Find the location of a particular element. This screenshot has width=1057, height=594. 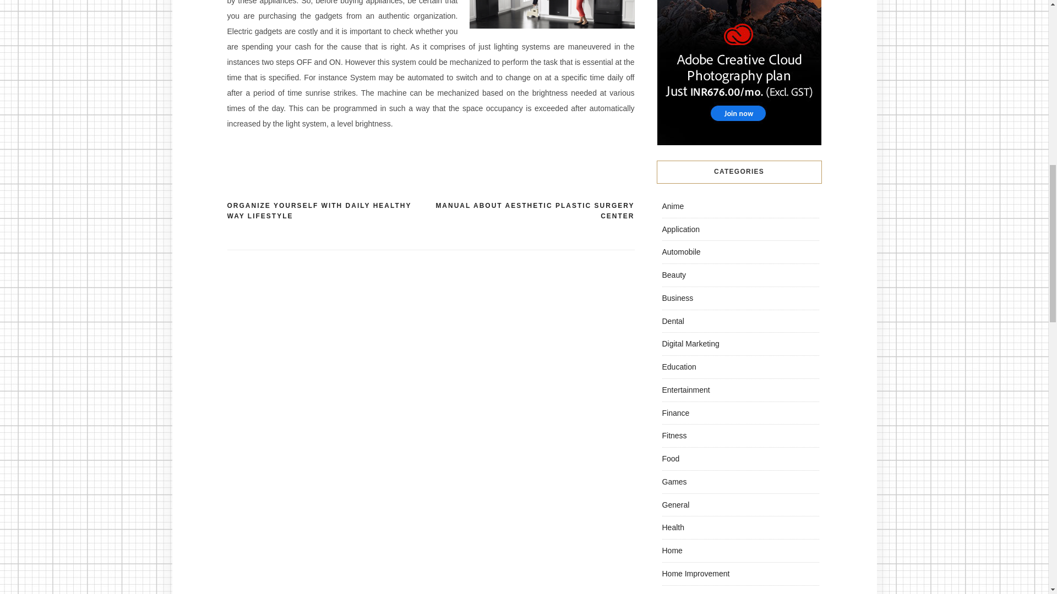

Home is located at coordinates (672, 550).